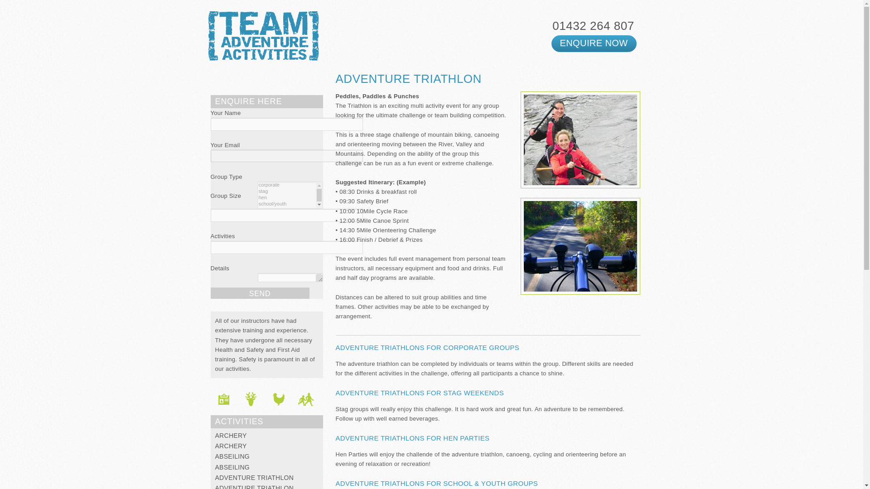 Image resolution: width=870 pixels, height=489 pixels. Describe the element at coordinates (230, 435) in the screenshot. I see `ARCHERY` at that location.